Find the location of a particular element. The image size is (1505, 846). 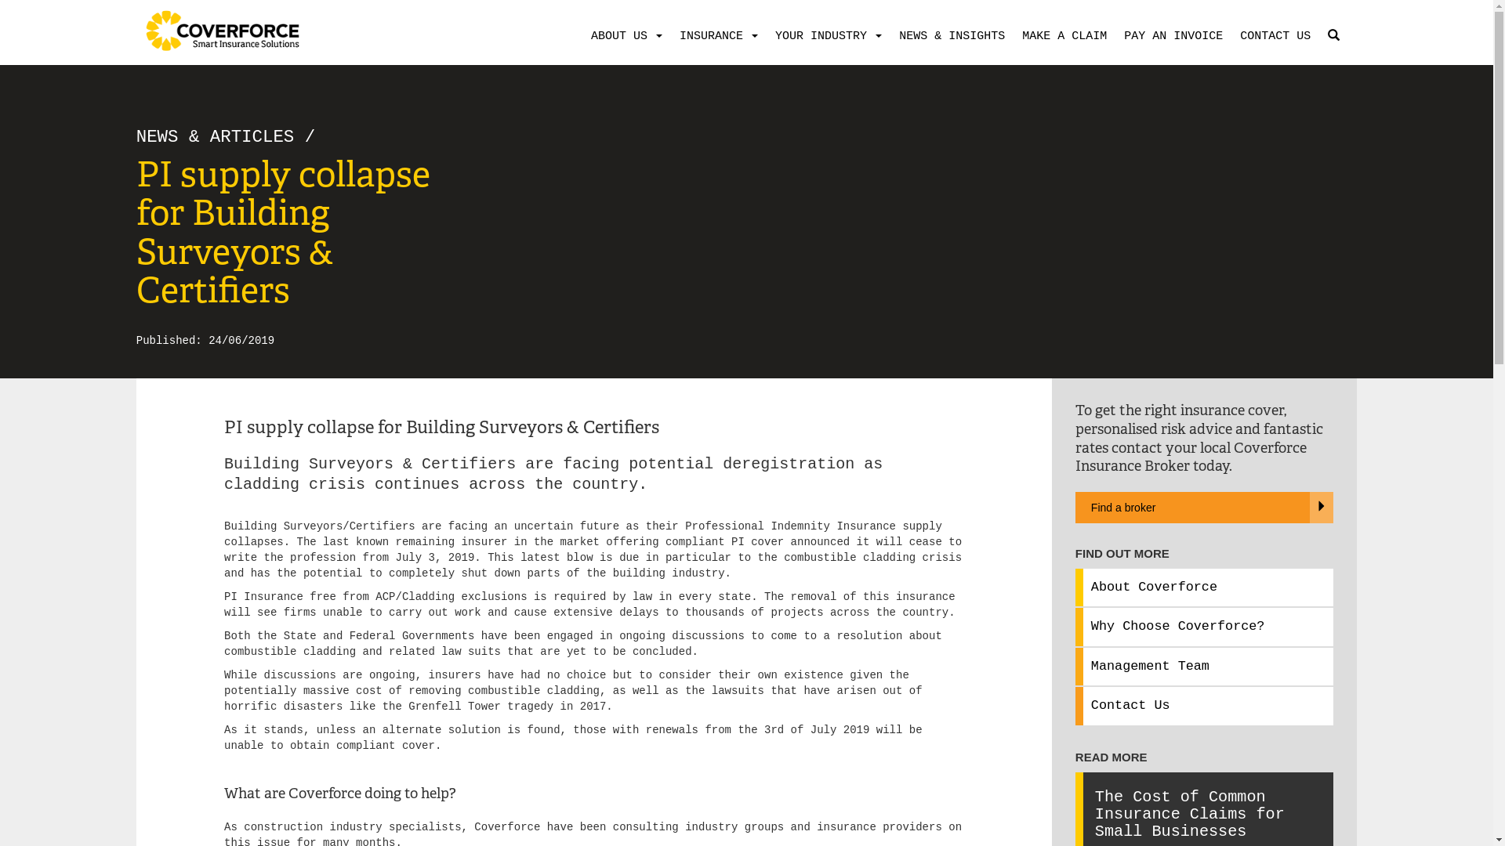

Management Team is located at coordinates (1151, 666).